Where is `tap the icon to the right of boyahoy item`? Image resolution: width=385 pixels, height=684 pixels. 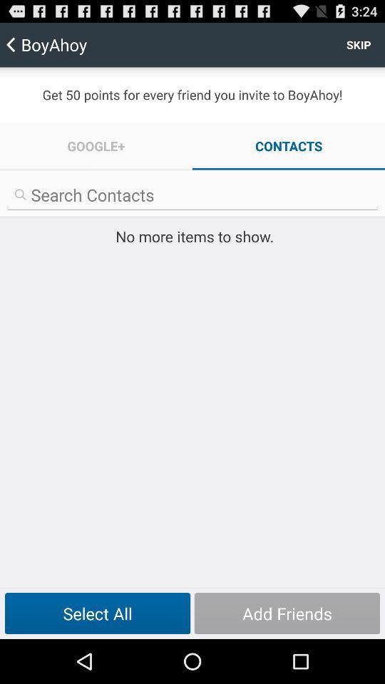 tap the icon to the right of boyahoy item is located at coordinates (359, 44).